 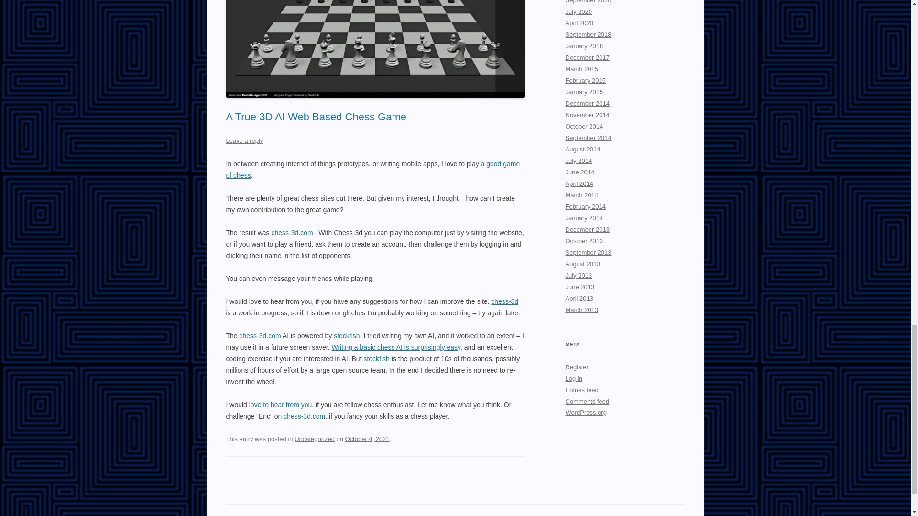 I want to click on 2:04 am, so click(x=367, y=439).